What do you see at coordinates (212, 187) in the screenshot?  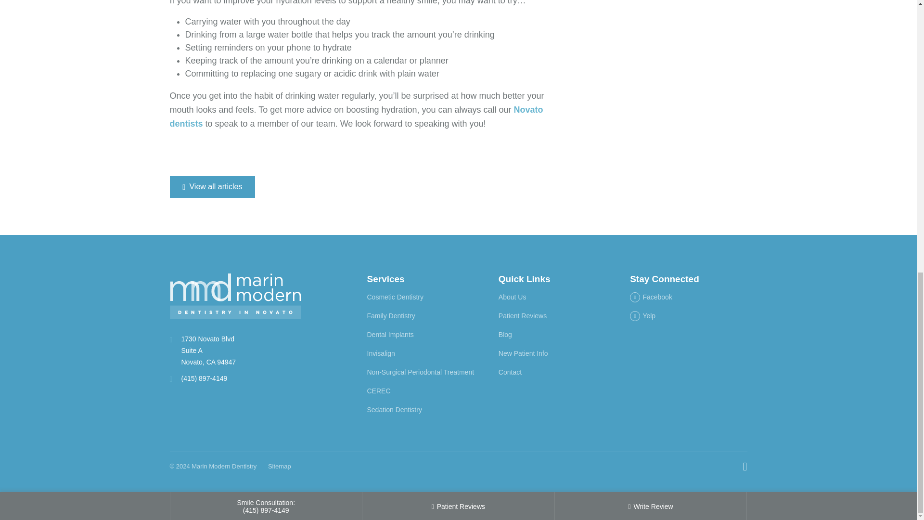 I see `View all articles` at bounding box center [212, 187].